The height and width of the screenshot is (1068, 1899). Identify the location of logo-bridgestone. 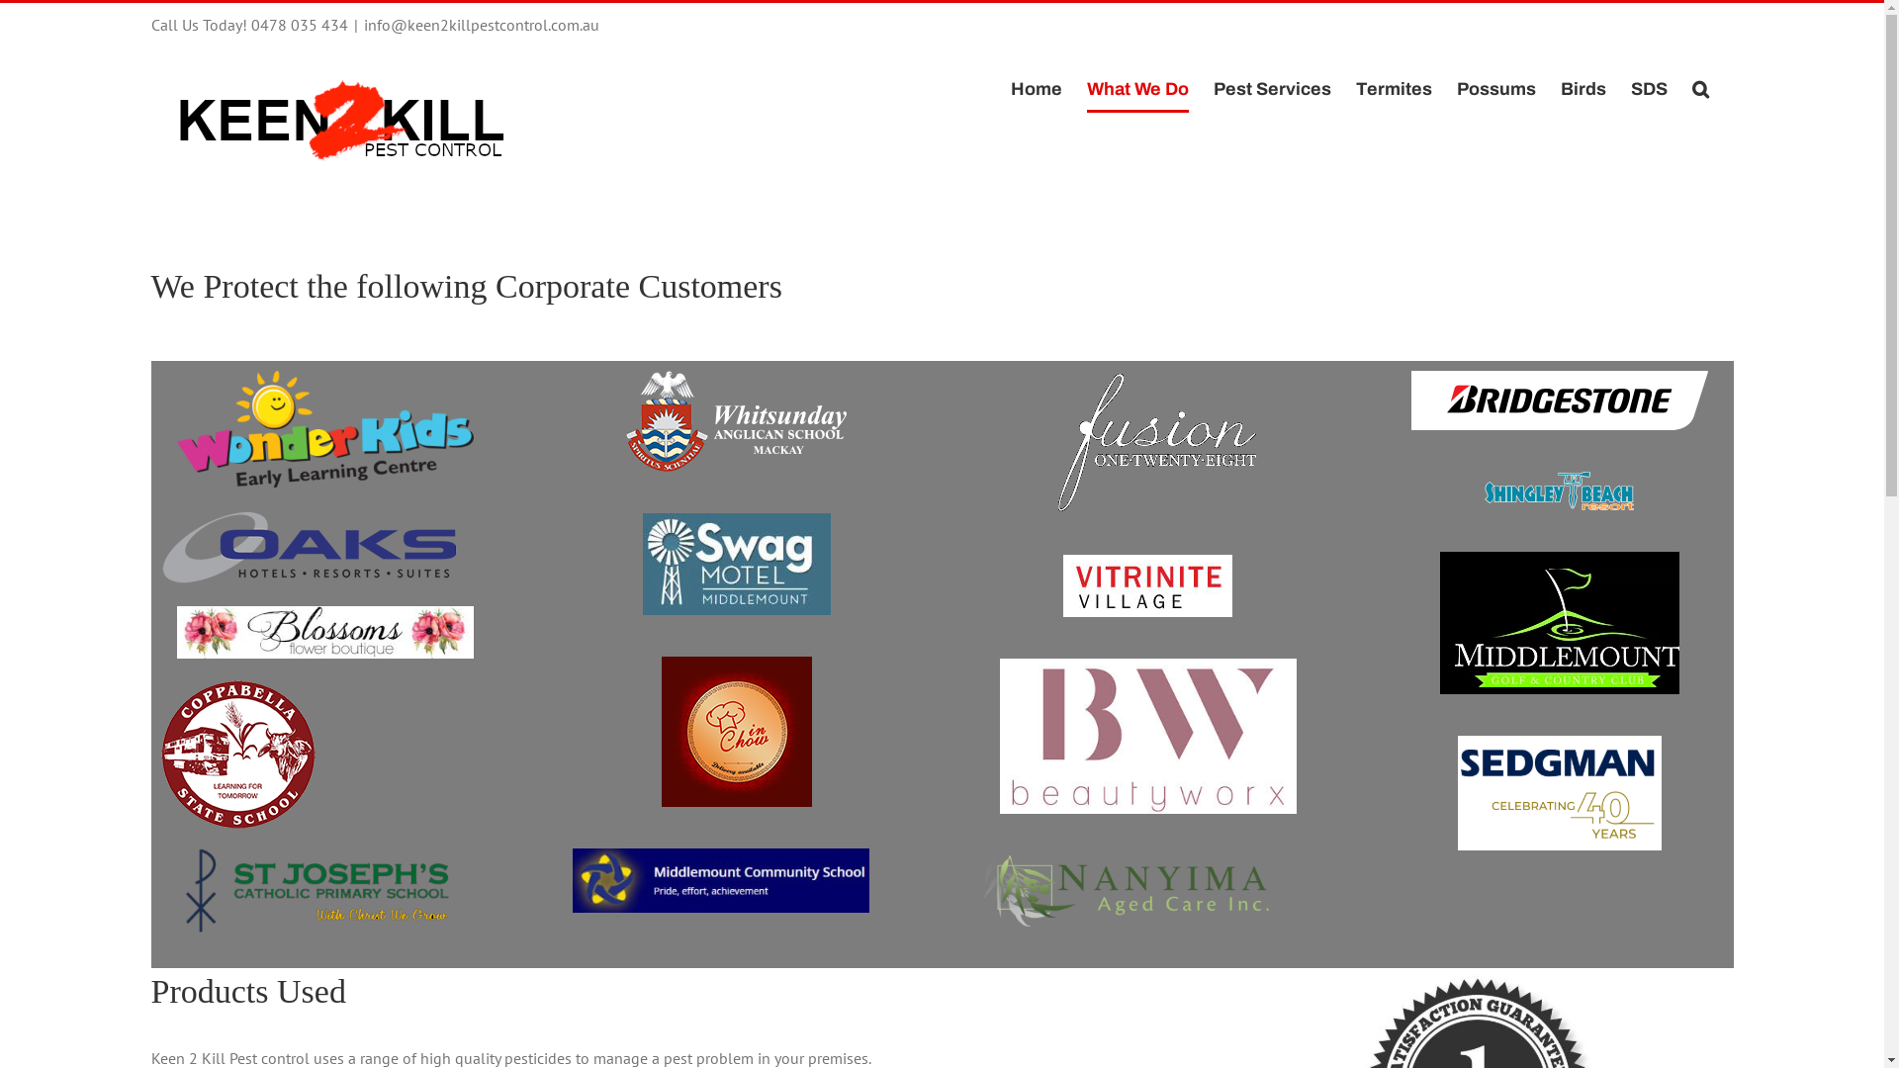
(1559, 400).